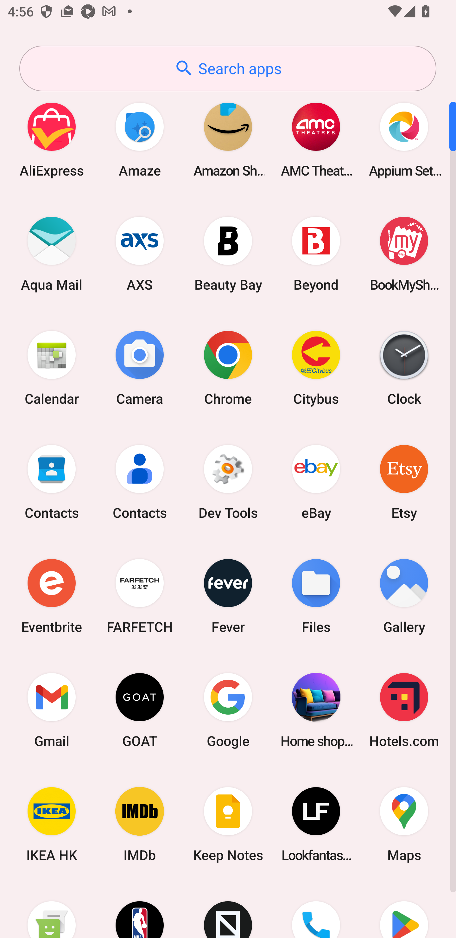 The width and height of the screenshot is (456, 938). Describe the element at coordinates (140, 710) in the screenshot. I see `GOAT` at that location.